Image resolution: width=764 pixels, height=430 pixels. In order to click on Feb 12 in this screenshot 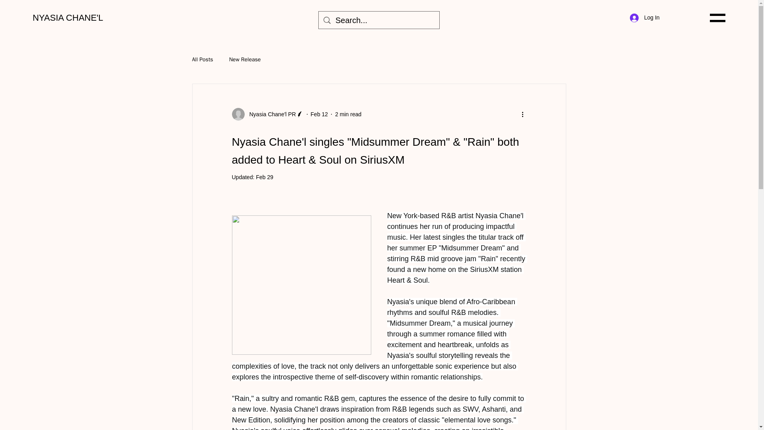, I will do `click(320, 113)`.